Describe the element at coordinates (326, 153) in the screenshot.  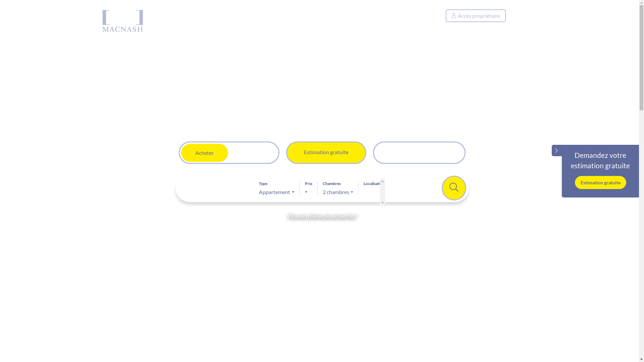
I see `Estimation gratuite` at that location.